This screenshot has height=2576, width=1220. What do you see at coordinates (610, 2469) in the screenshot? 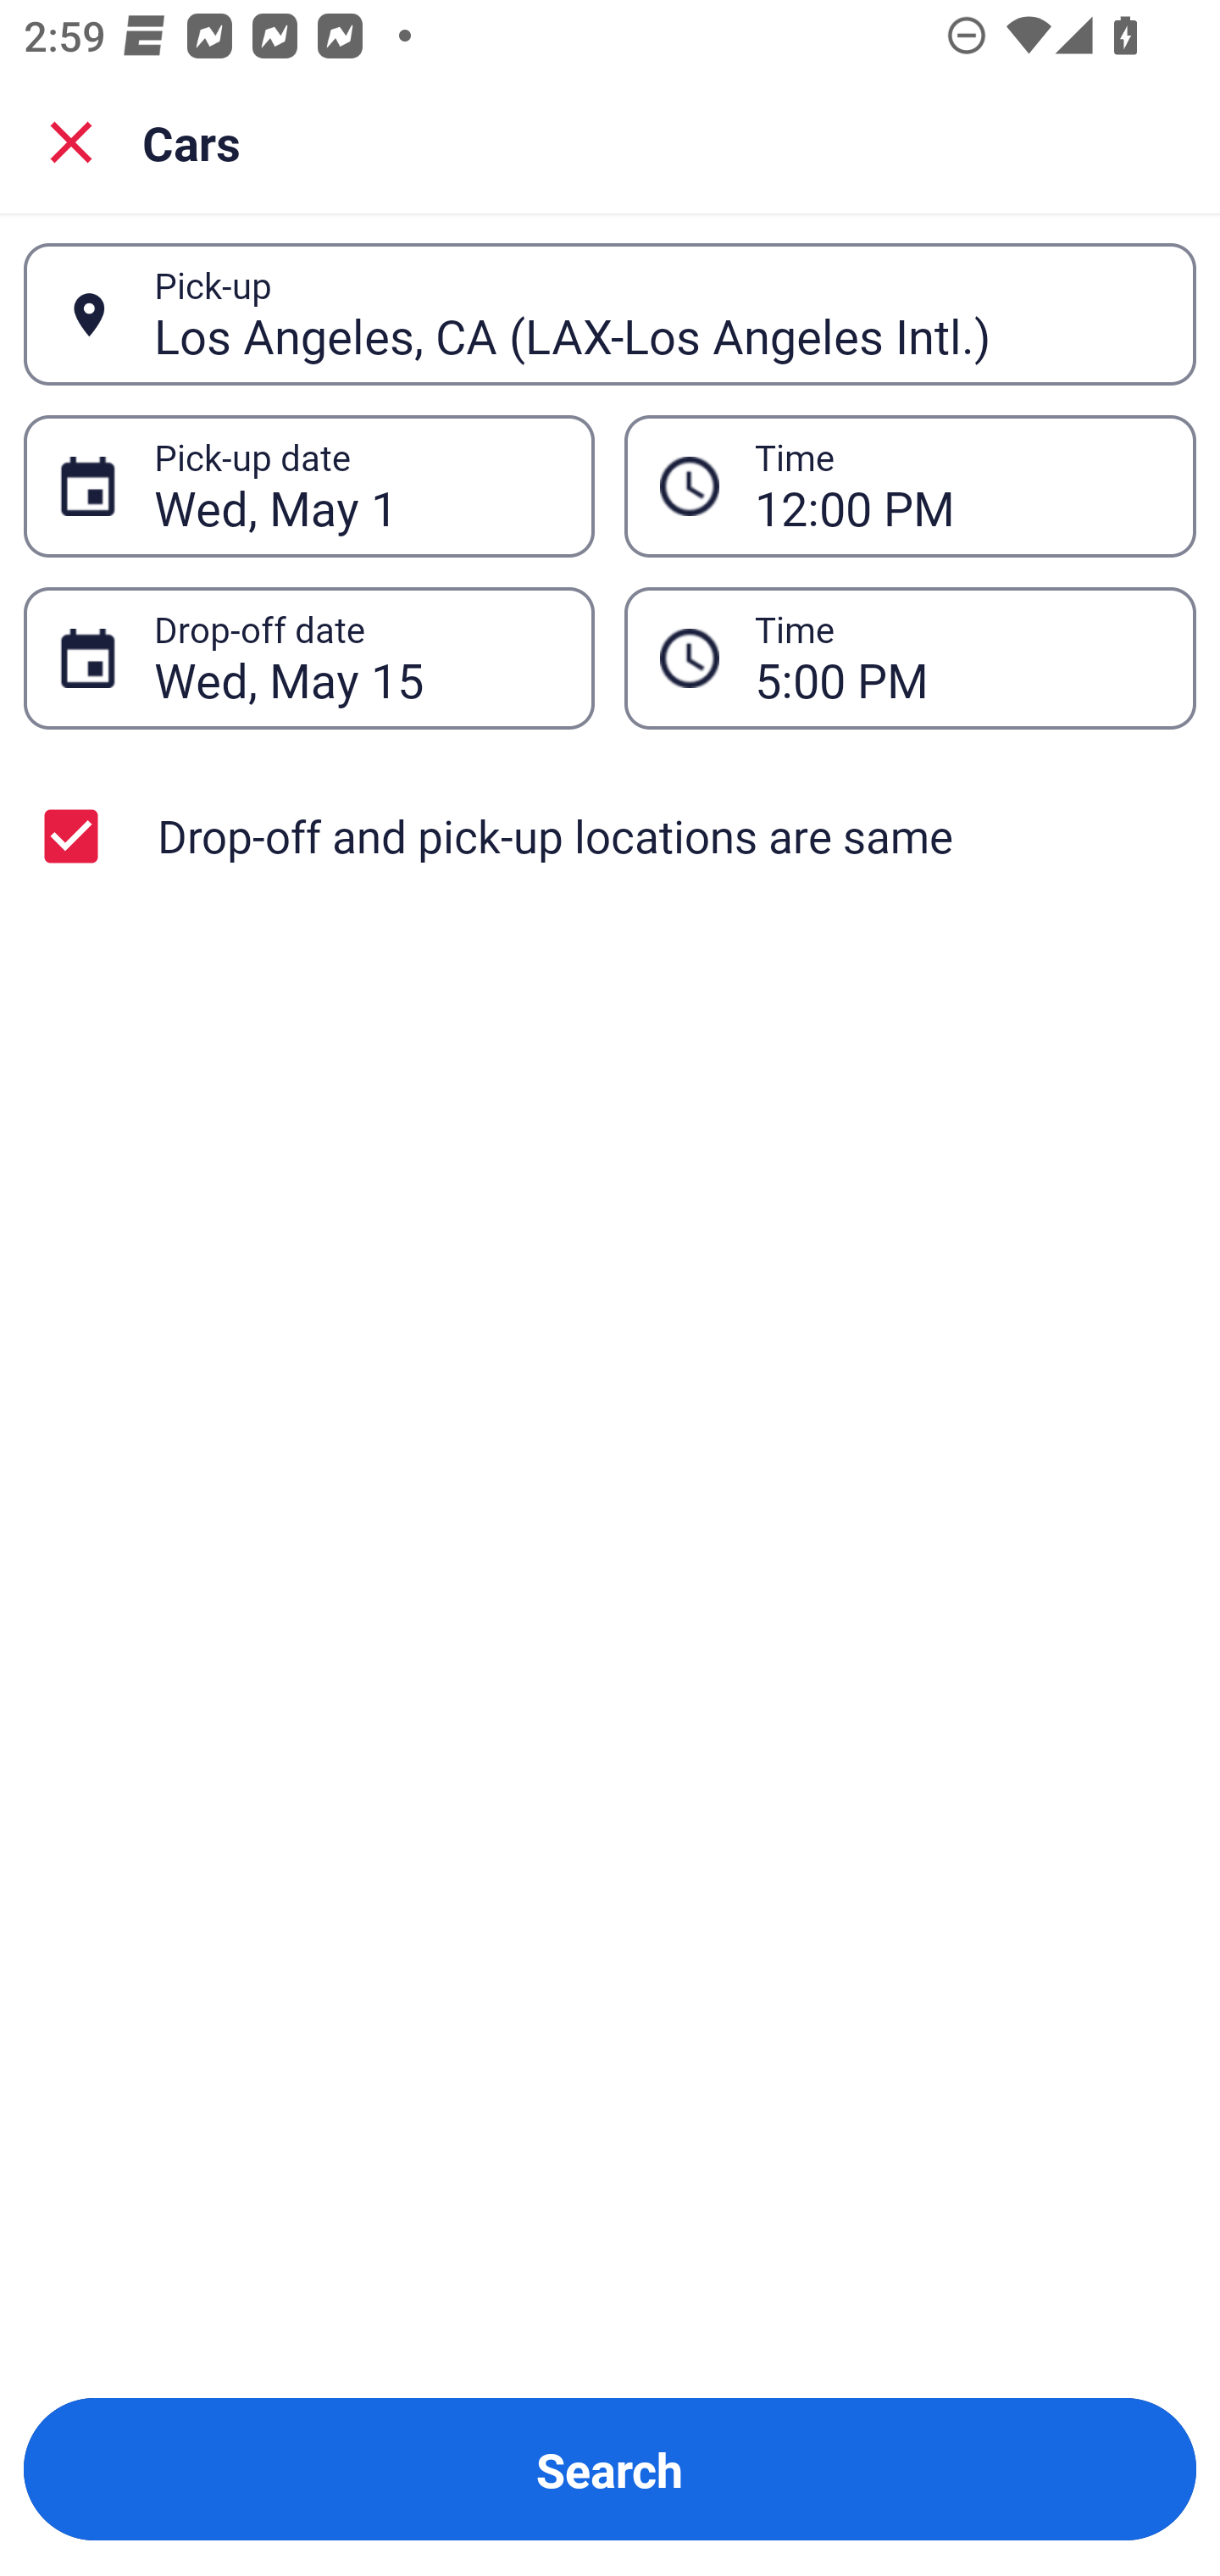
I see `Search Button Search` at bounding box center [610, 2469].